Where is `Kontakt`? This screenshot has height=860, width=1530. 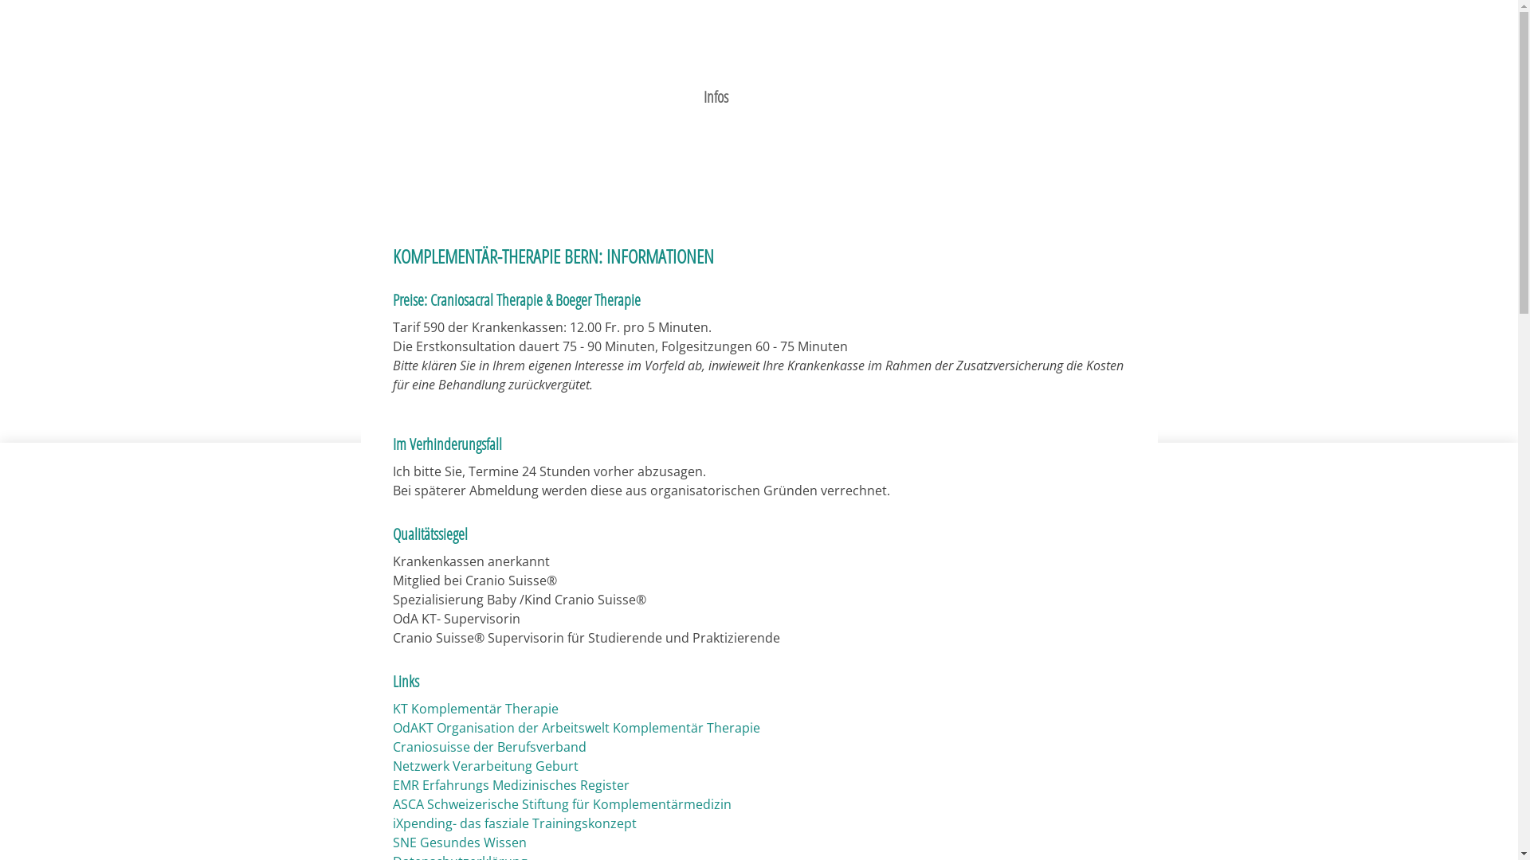
Kontakt is located at coordinates (787, 97).